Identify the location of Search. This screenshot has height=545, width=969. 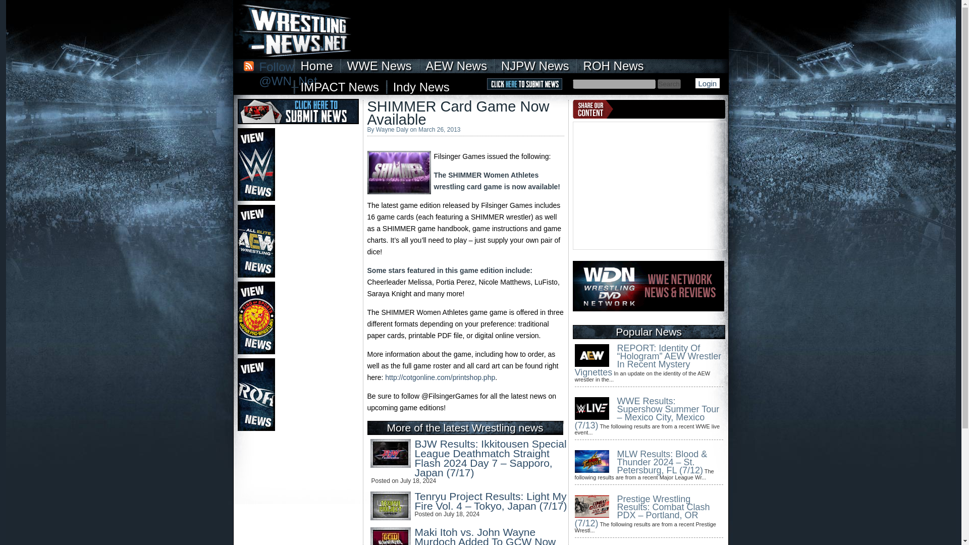
(668, 84).